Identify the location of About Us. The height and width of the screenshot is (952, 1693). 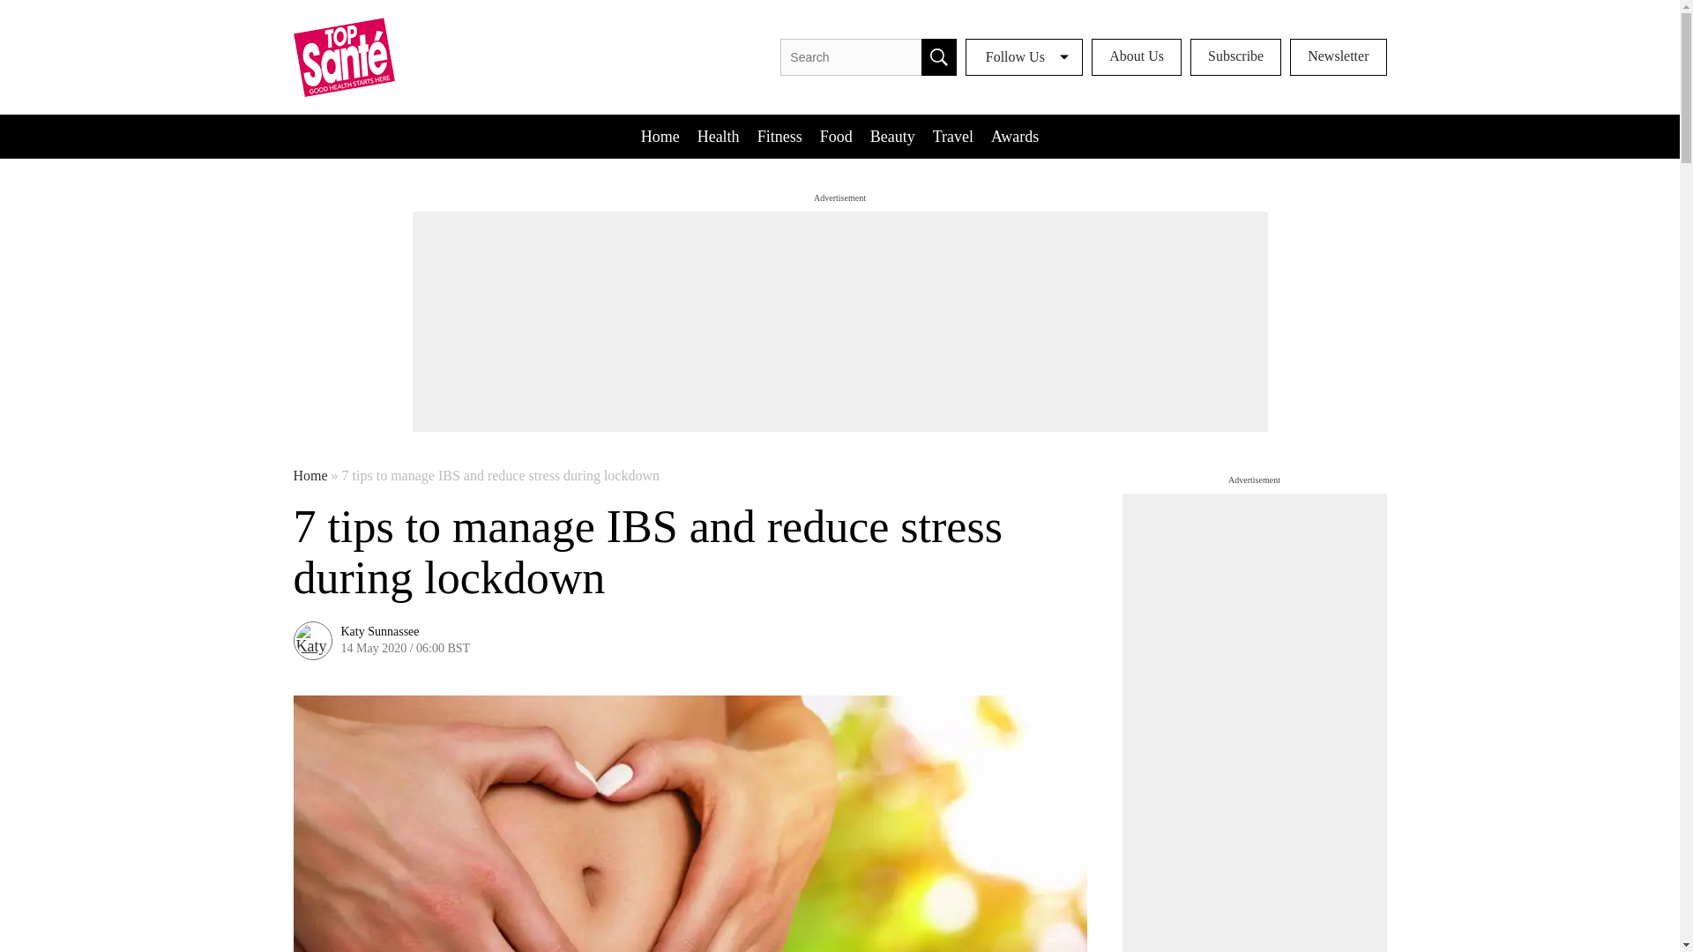
(1137, 57).